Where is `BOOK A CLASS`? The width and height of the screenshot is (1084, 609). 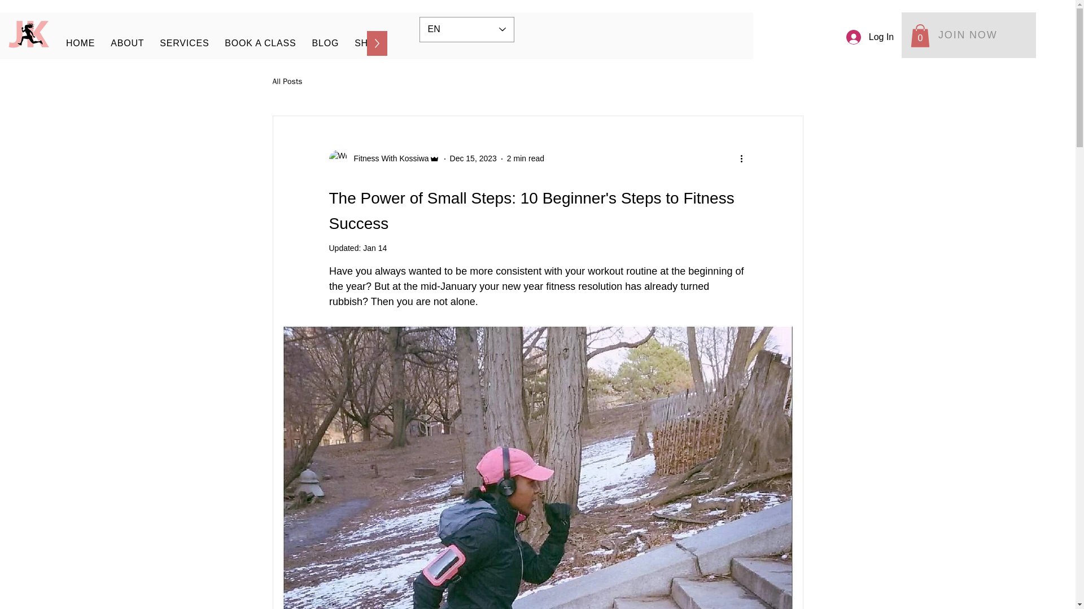
BOOK A CLASS is located at coordinates (387, 158).